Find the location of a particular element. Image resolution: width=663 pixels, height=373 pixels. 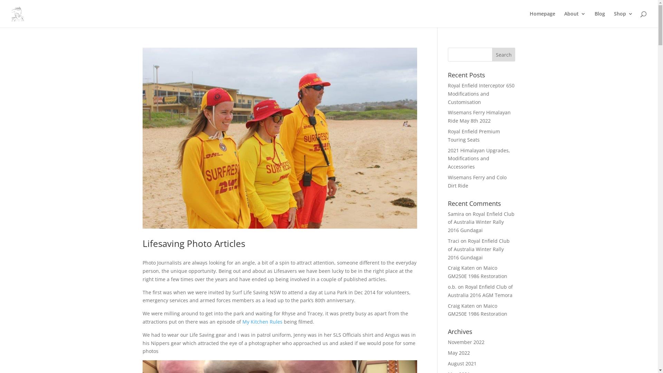

Royal Enfield Club of Australia 2016 AGM Temora is located at coordinates (480, 291).